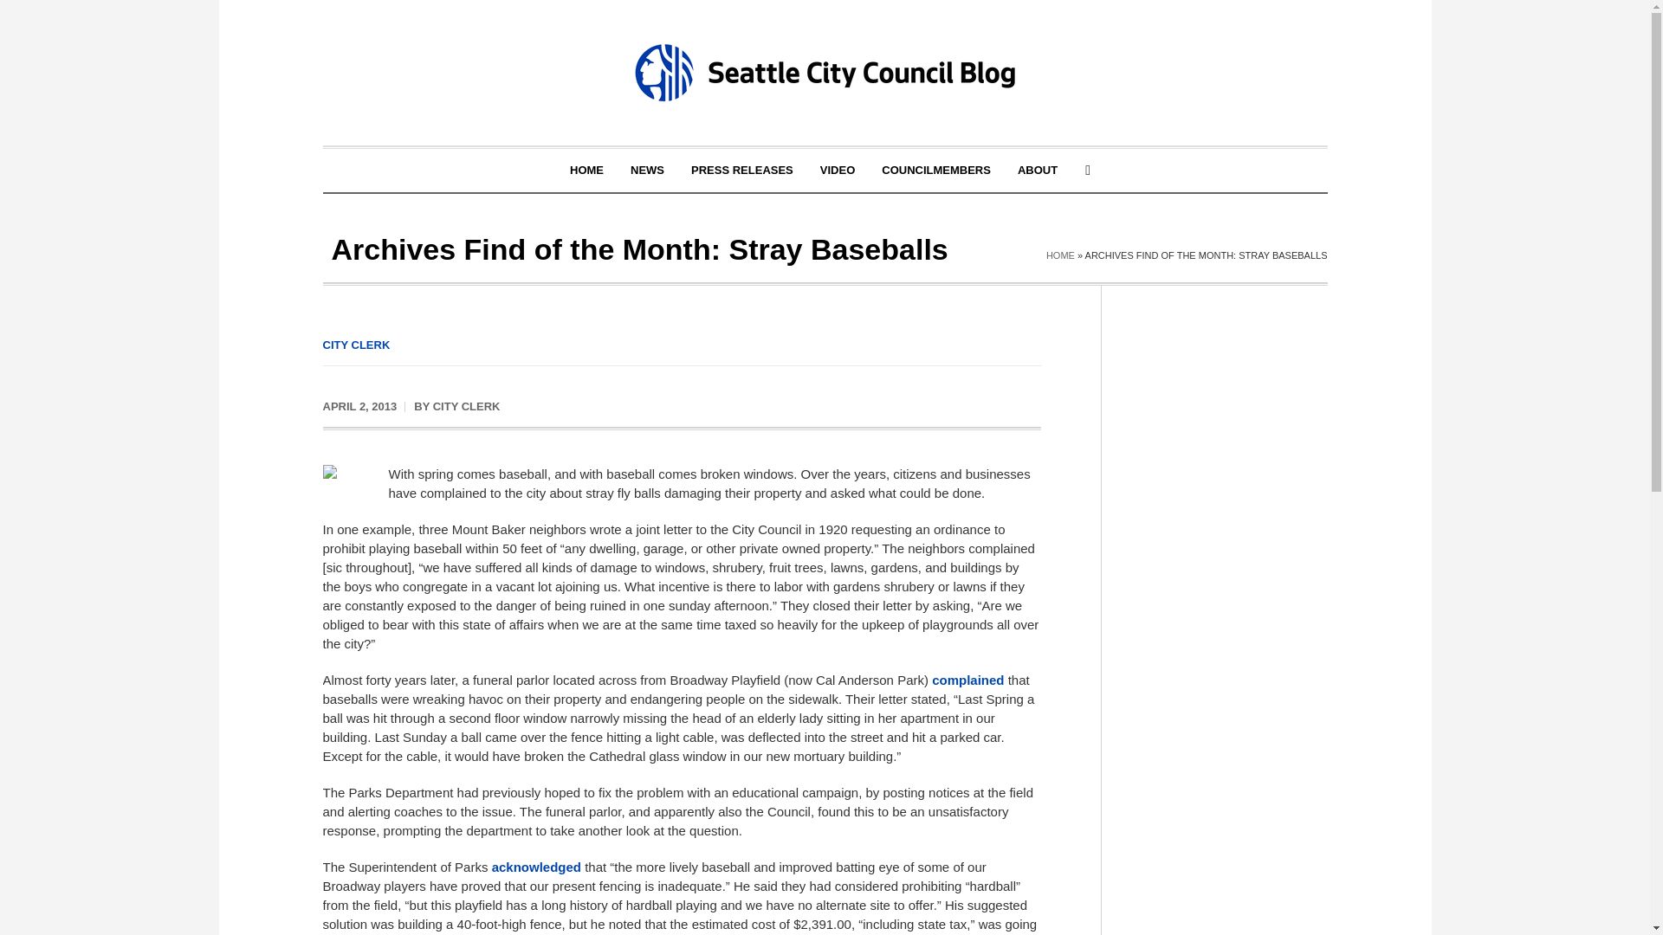  What do you see at coordinates (646, 170) in the screenshot?
I see `NEWS` at bounding box center [646, 170].